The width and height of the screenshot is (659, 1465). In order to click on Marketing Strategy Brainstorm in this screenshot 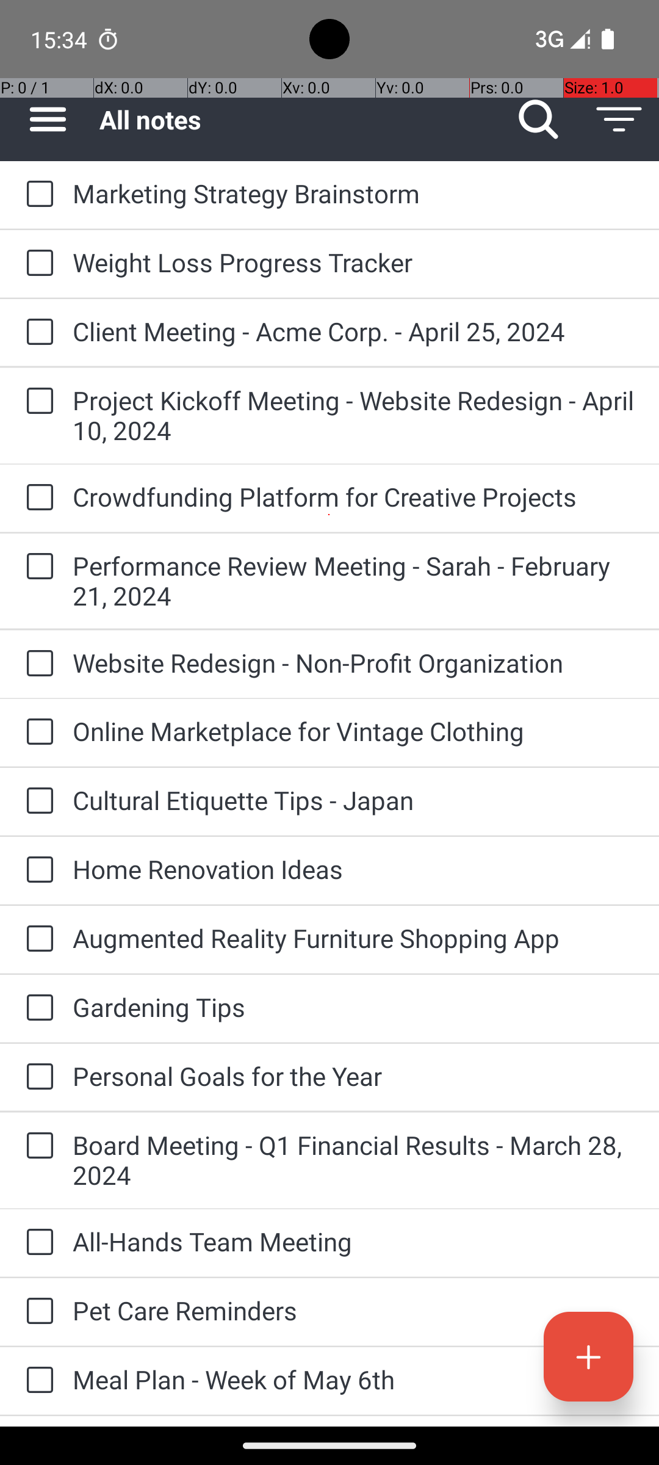, I will do `click(354, 193)`.